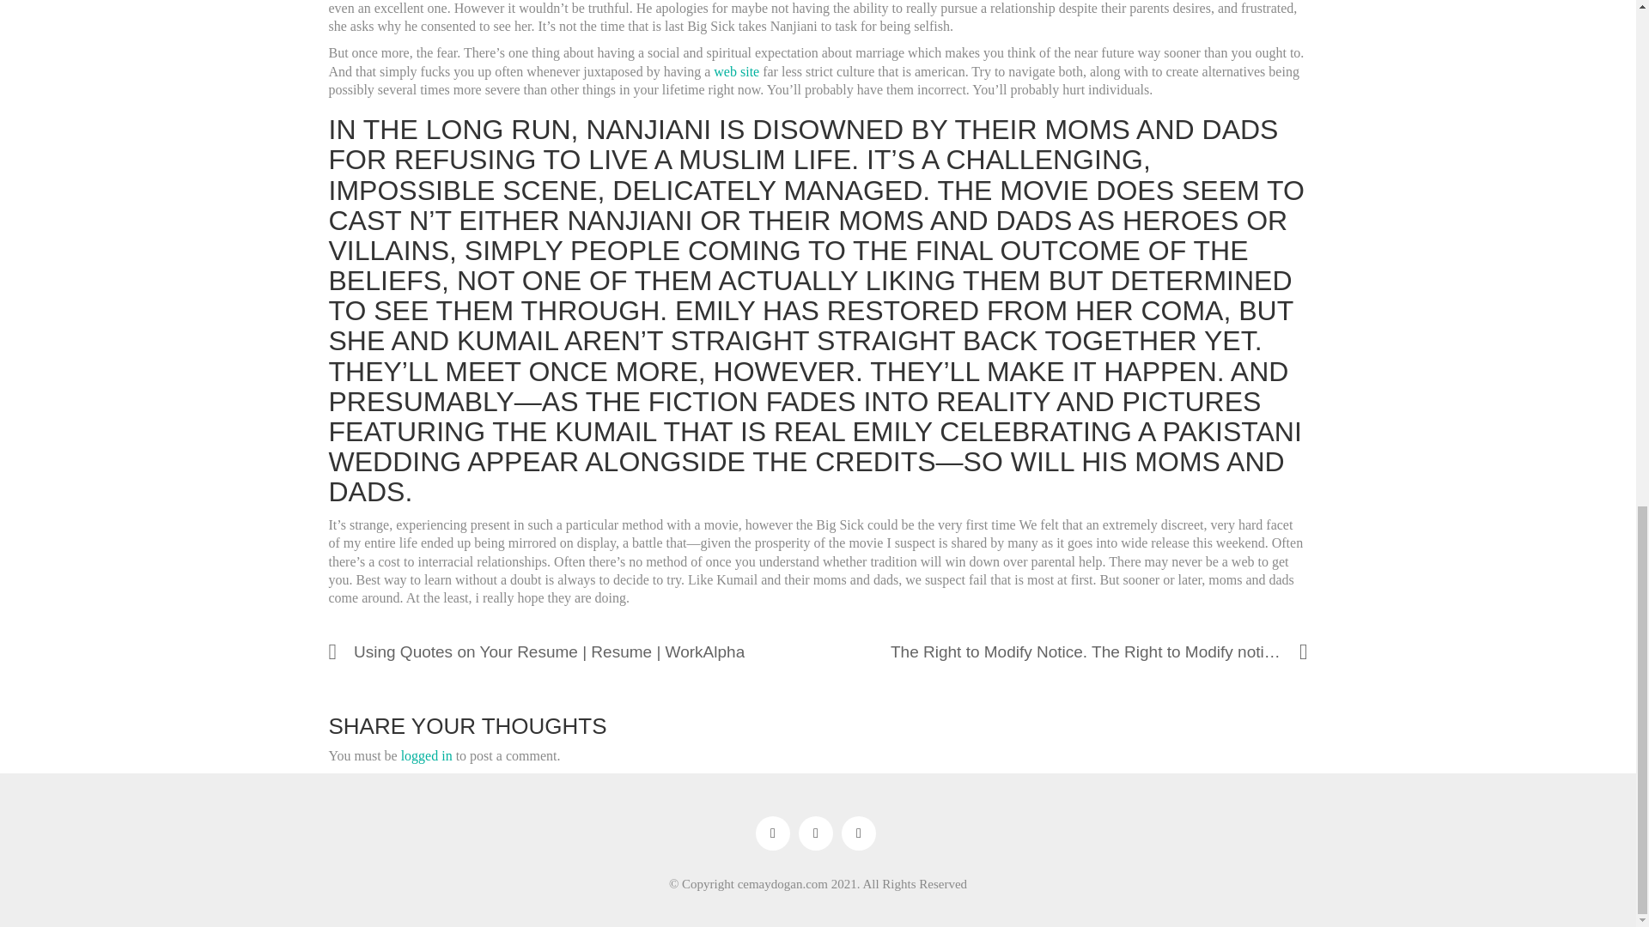  Describe the element at coordinates (858, 833) in the screenshot. I see `LinkedIn` at that location.